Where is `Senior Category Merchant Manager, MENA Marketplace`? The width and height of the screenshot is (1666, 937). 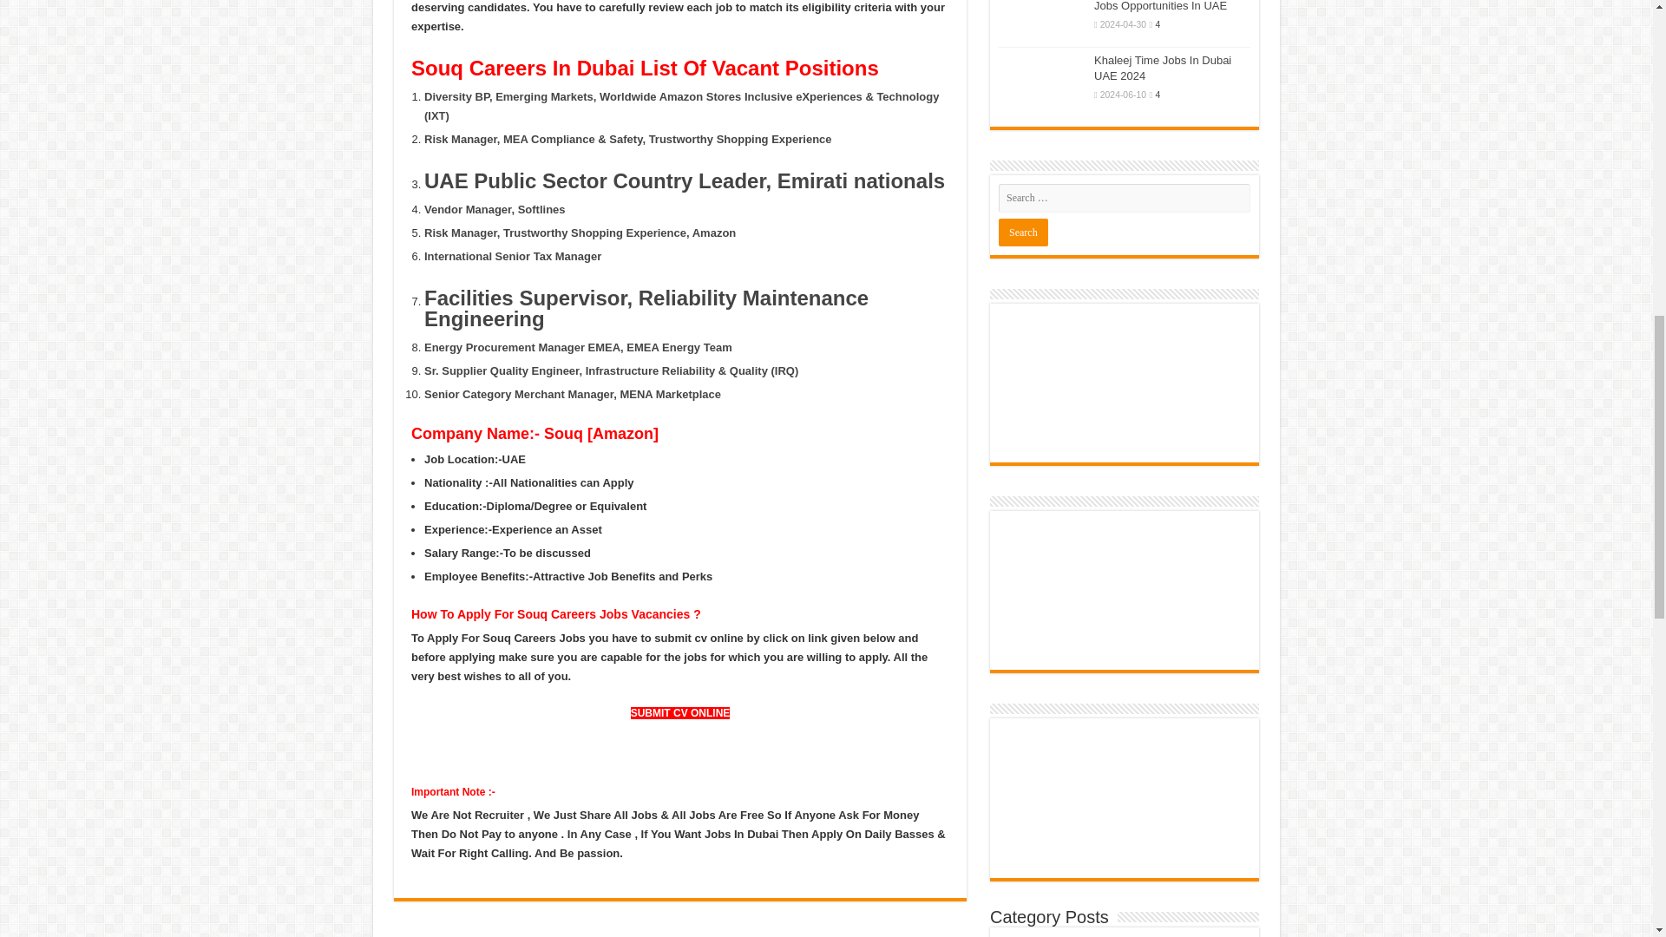
Senior Category Merchant Manager, MENA Marketplace is located at coordinates (573, 394).